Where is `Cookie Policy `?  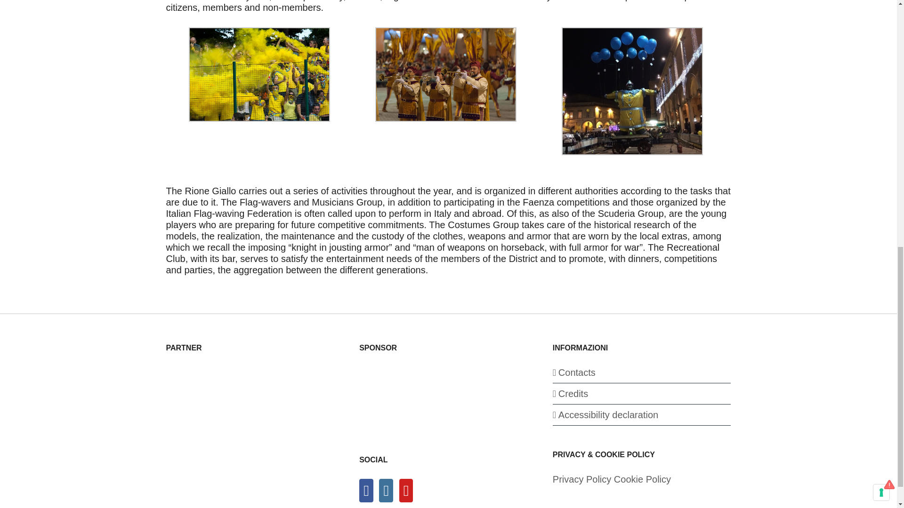 Cookie Policy  is located at coordinates (642, 479).